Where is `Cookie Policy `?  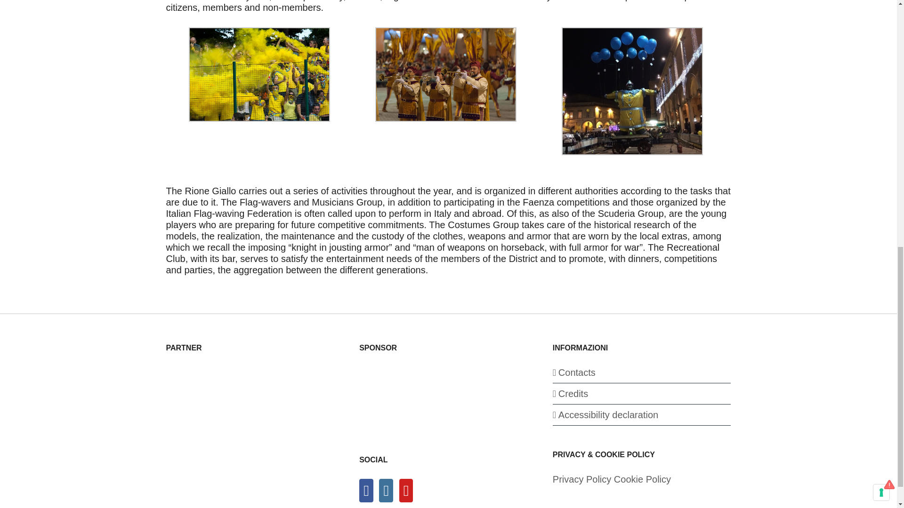 Cookie Policy  is located at coordinates (642, 479).